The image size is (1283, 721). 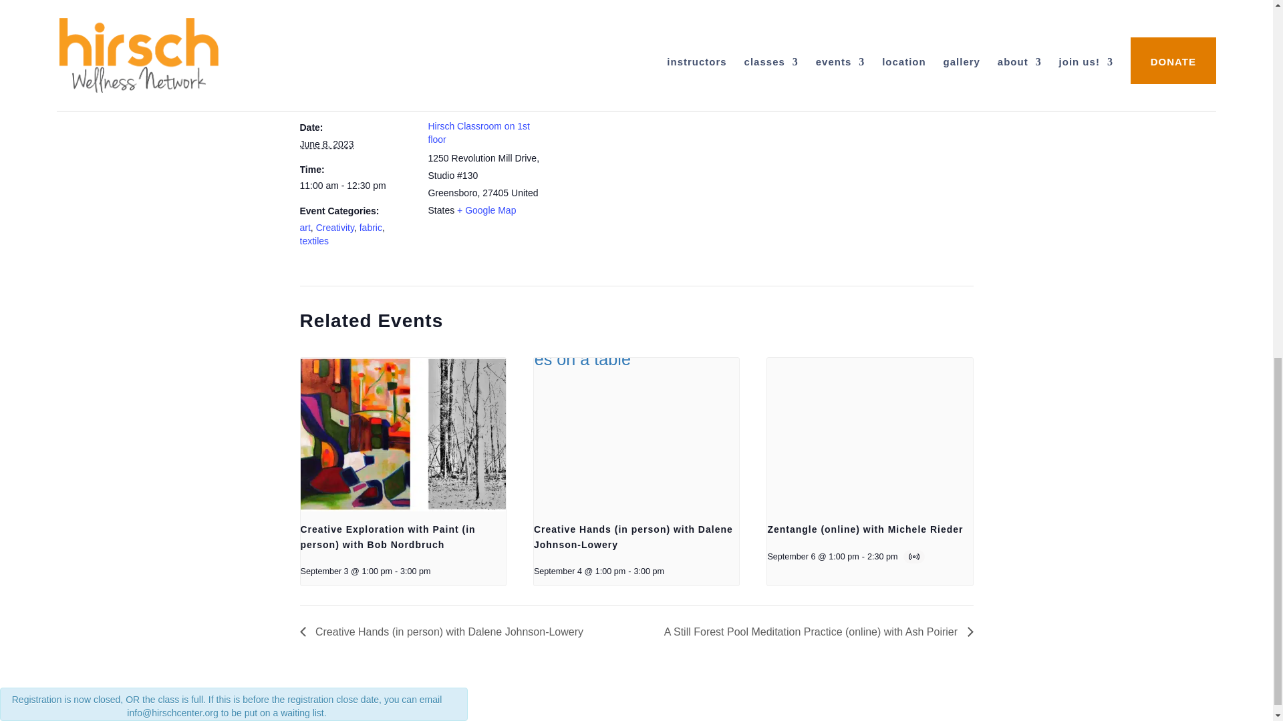 What do you see at coordinates (915, 557) in the screenshot?
I see `Virtual Event` at bounding box center [915, 557].